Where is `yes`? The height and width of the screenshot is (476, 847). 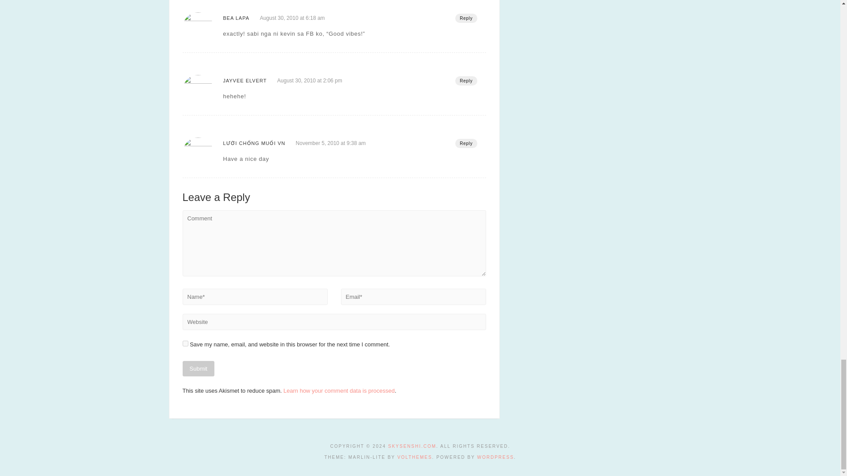 yes is located at coordinates (185, 344).